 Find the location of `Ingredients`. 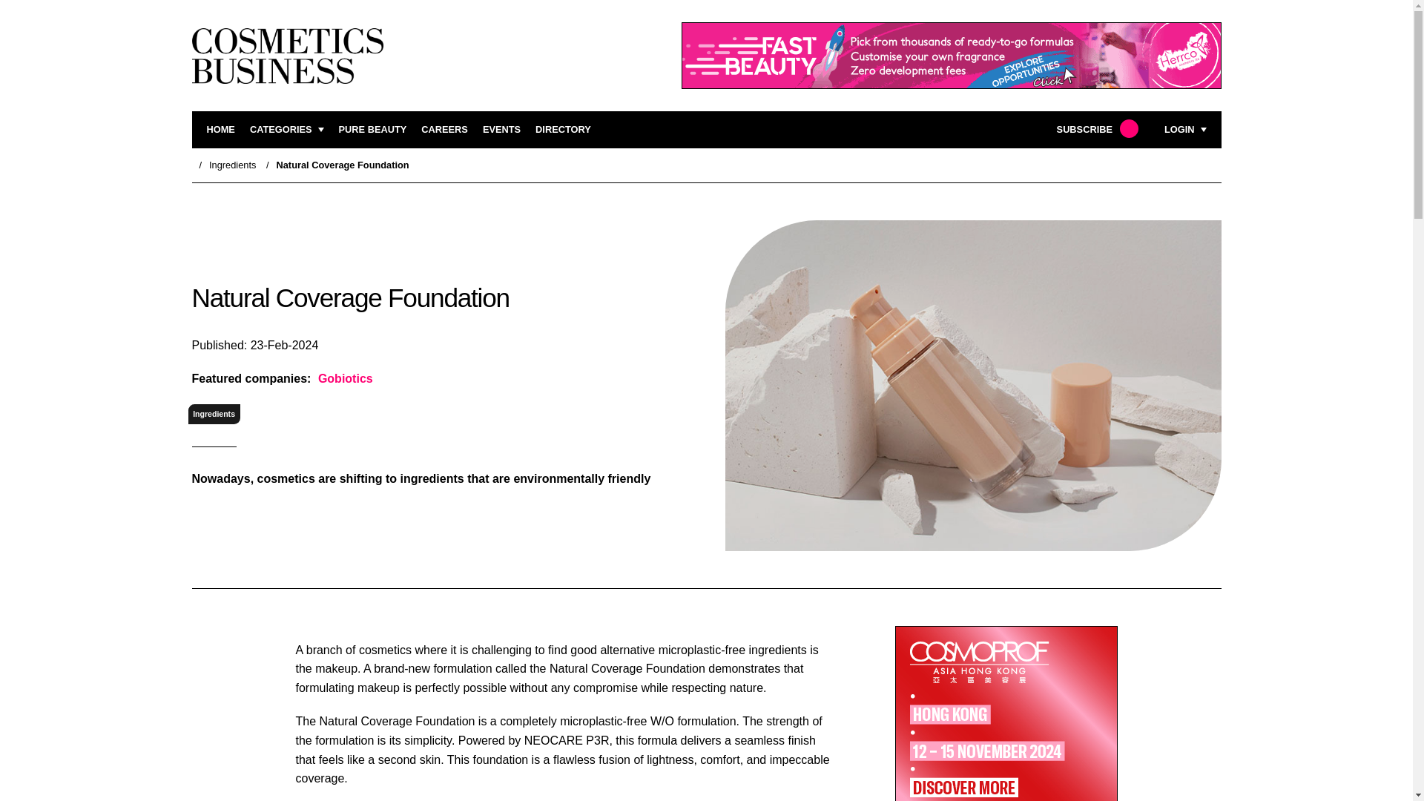

Ingredients is located at coordinates (233, 165).